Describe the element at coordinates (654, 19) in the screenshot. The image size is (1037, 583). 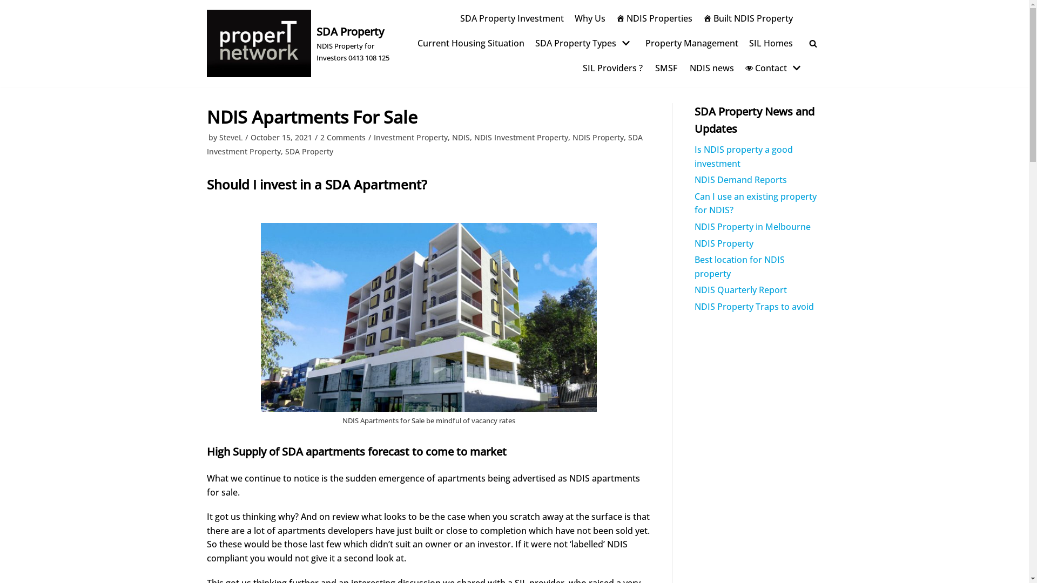
I see `NDIS Properties` at that location.